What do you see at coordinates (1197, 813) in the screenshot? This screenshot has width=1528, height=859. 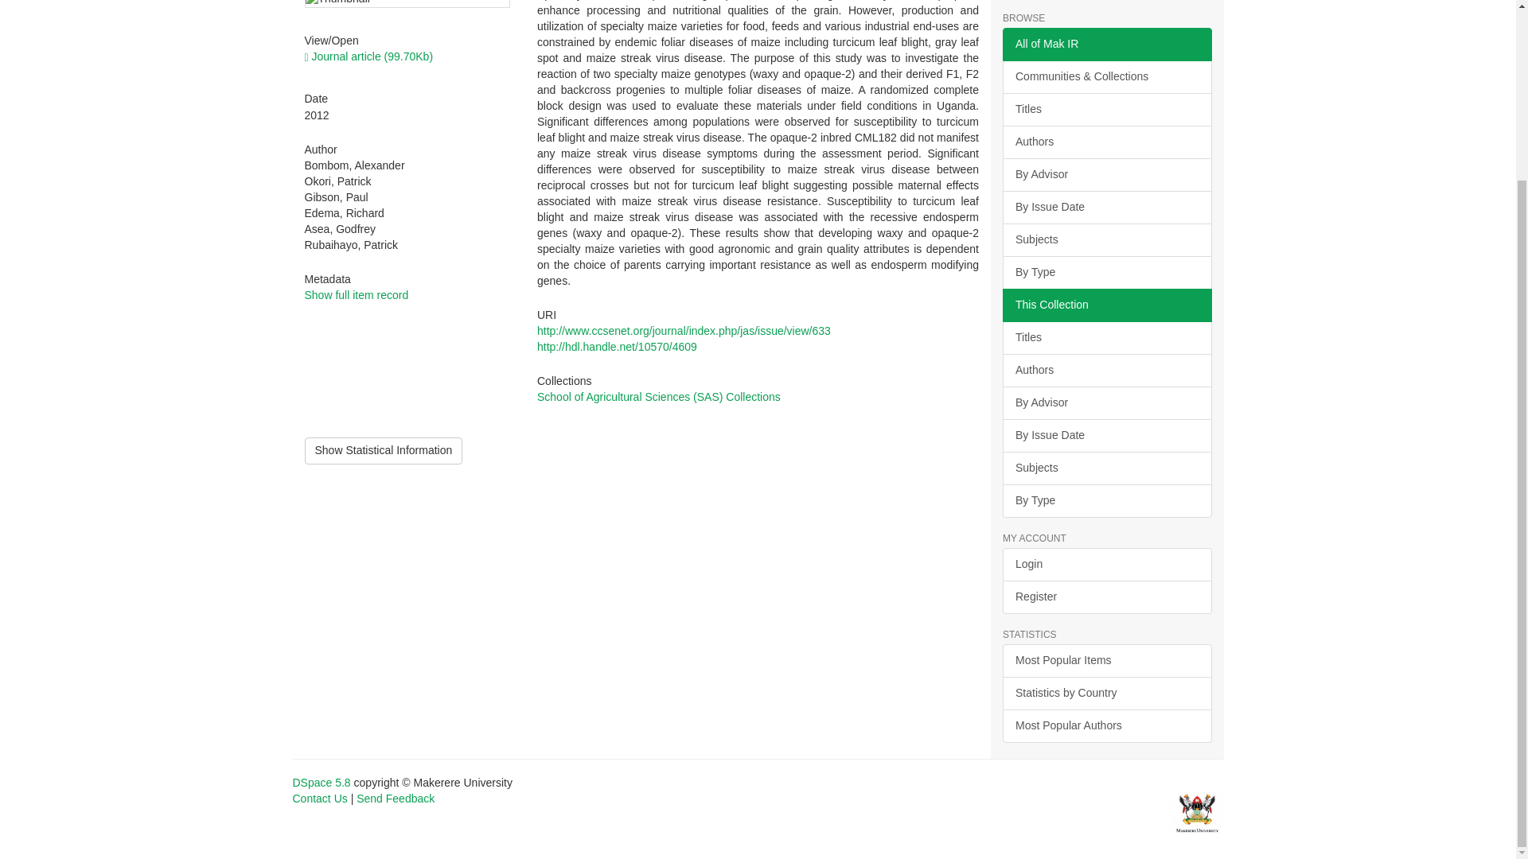 I see `Atmire NV` at bounding box center [1197, 813].